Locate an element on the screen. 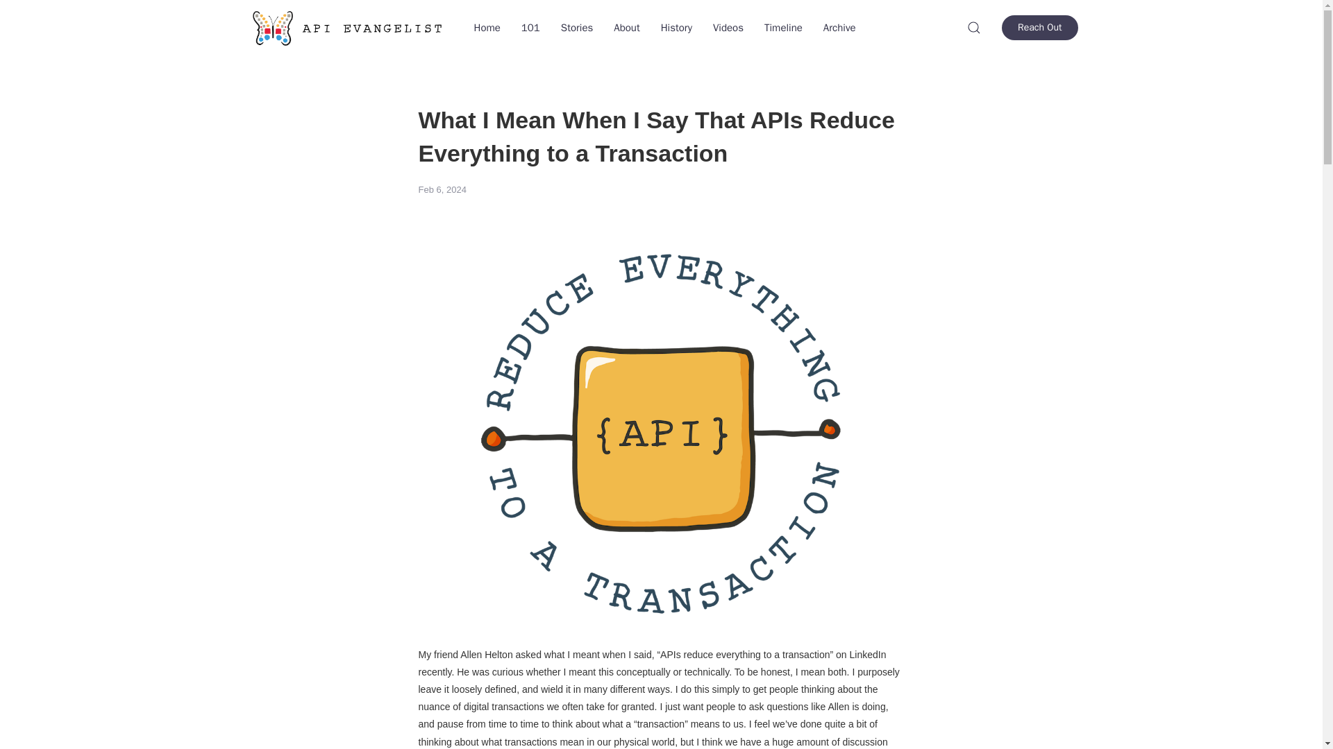  Timeline is located at coordinates (783, 28).